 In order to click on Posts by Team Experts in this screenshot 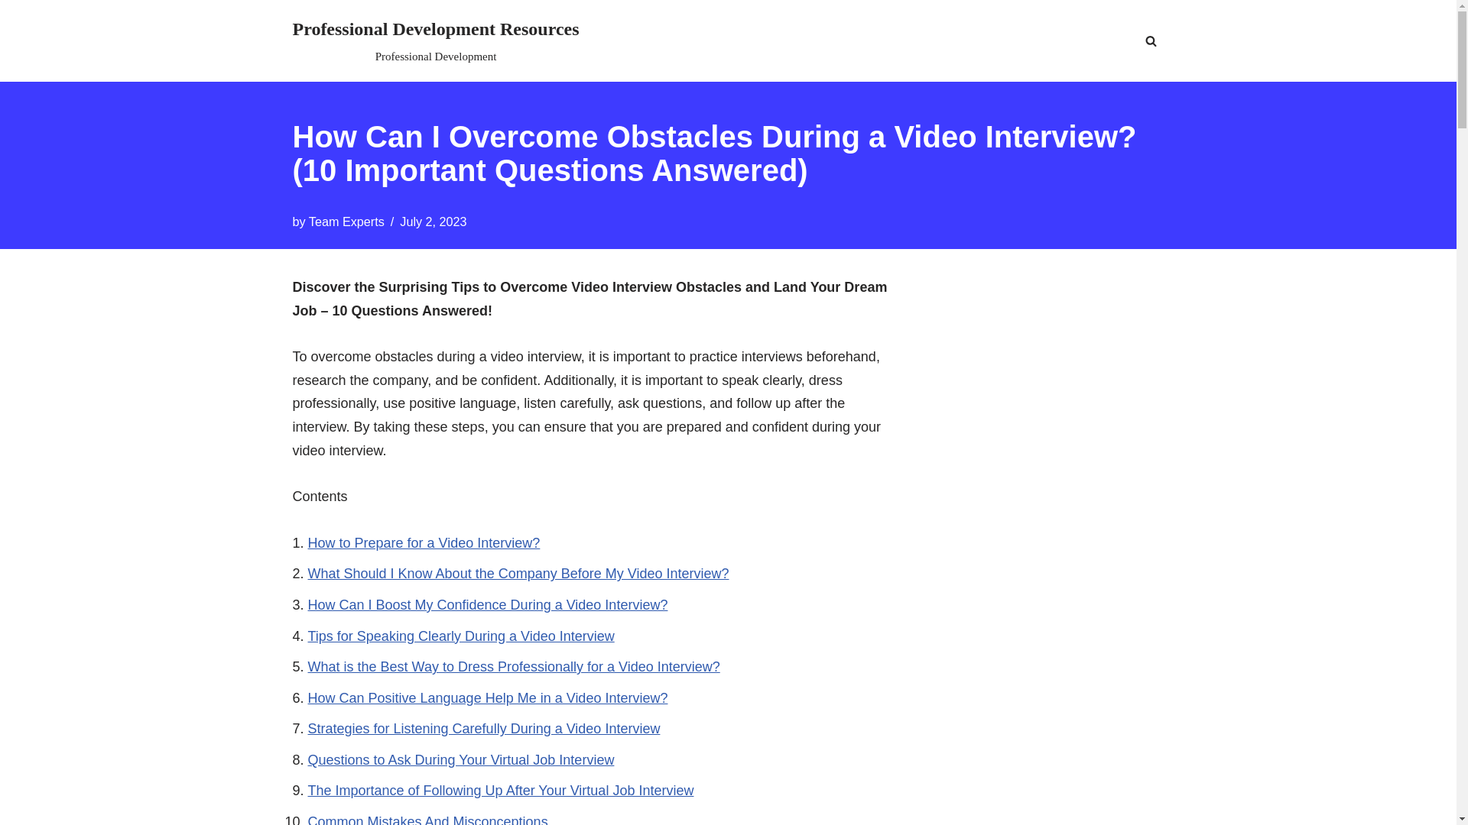, I will do `click(435, 40)`.